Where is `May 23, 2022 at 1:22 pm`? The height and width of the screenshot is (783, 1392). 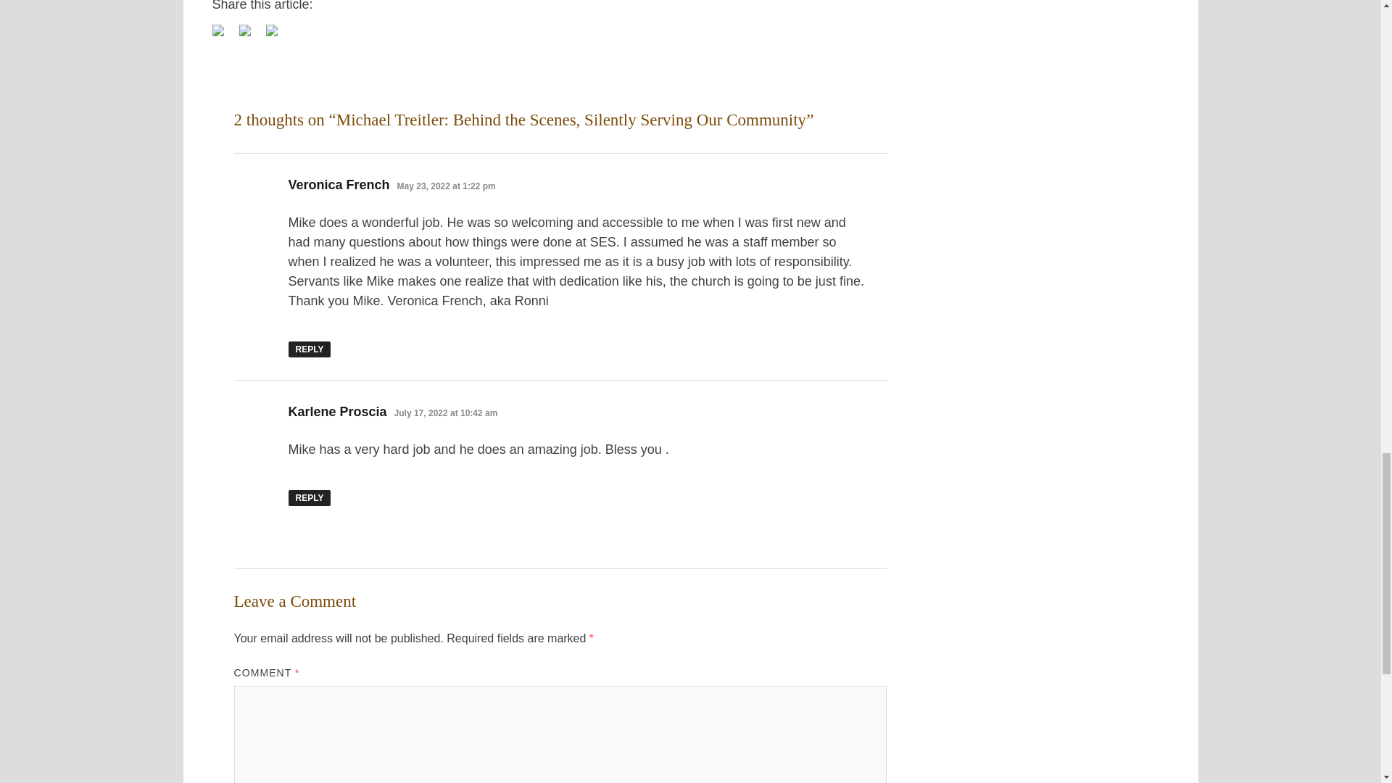 May 23, 2022 at 1:22 pm is located at coordinates (446, 186).